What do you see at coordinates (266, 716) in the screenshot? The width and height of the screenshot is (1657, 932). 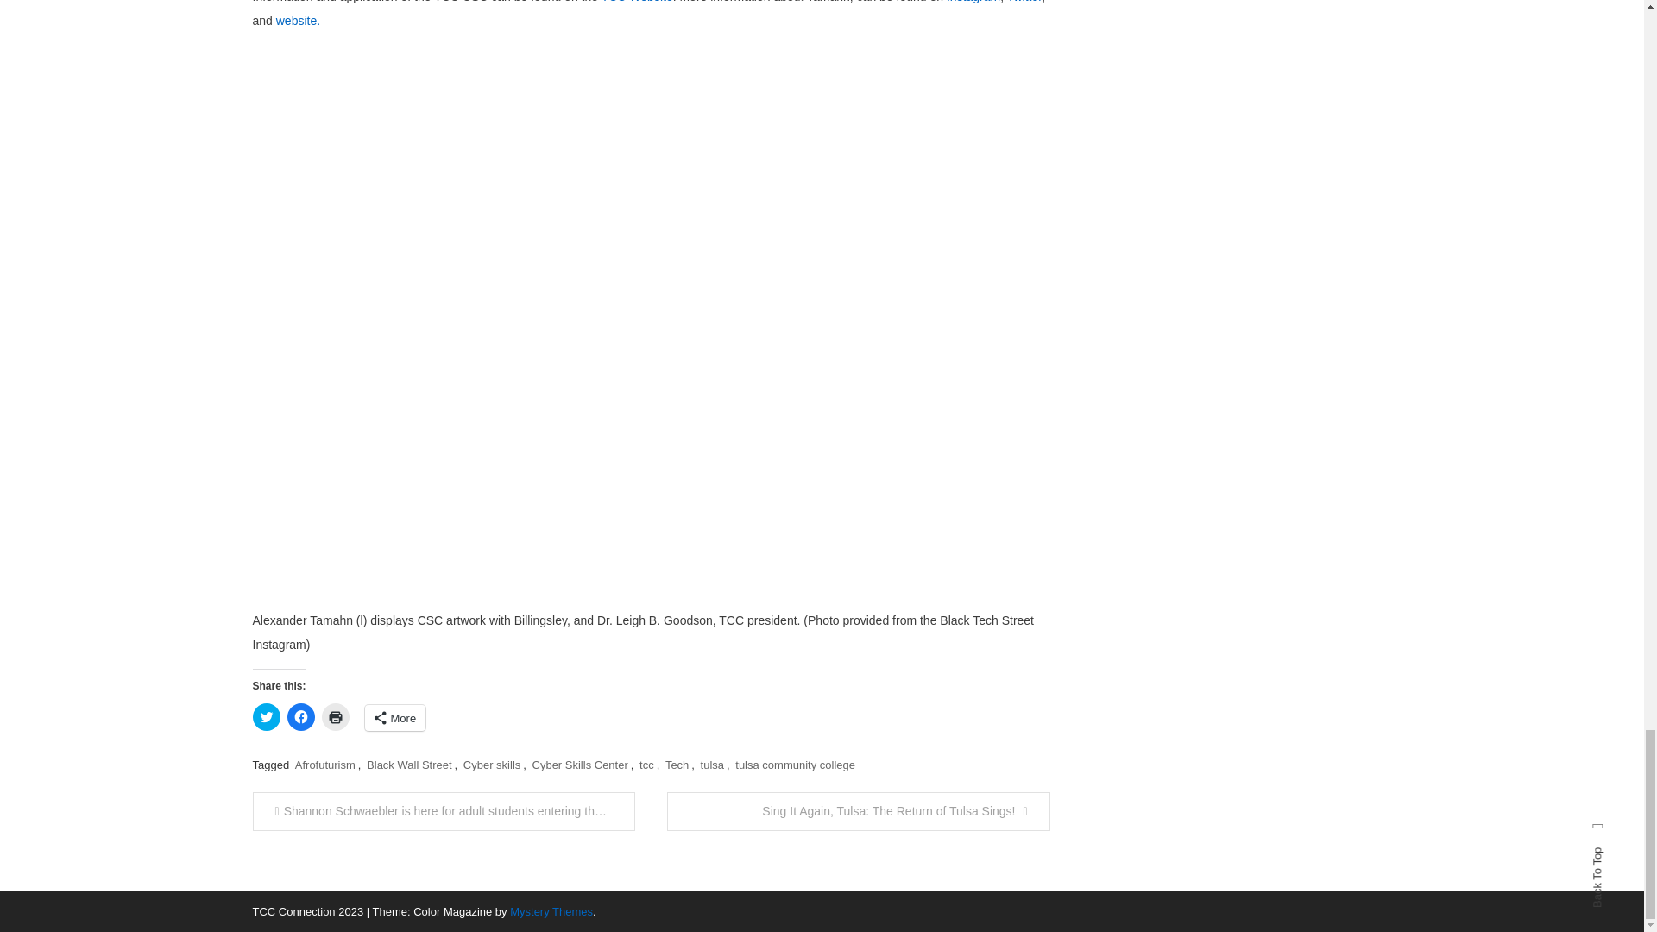 I see `Click to share on Twitter` at bounding box center [266, 716].